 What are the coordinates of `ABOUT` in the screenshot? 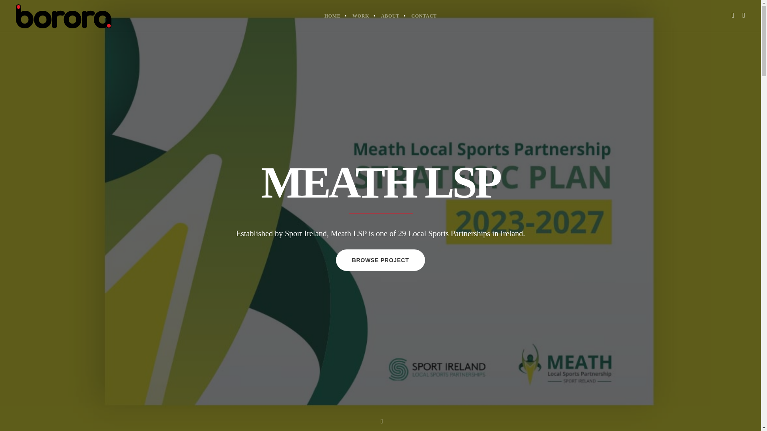 It's located at (390, 16).